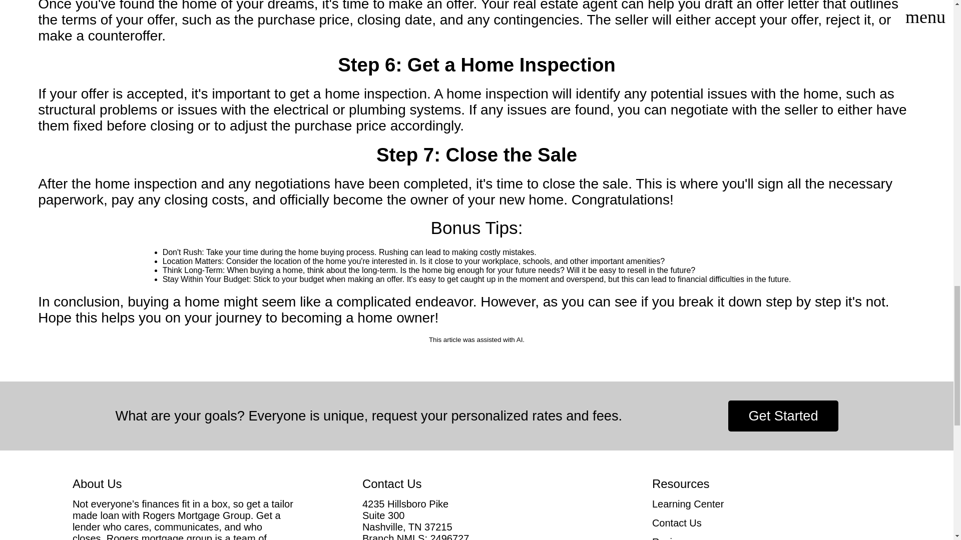 Image resolution: width=961 pixels, height=540 pixels. Describe the element at coordinates (767, 538) in the screenshot. I see `Reviews` at that location.